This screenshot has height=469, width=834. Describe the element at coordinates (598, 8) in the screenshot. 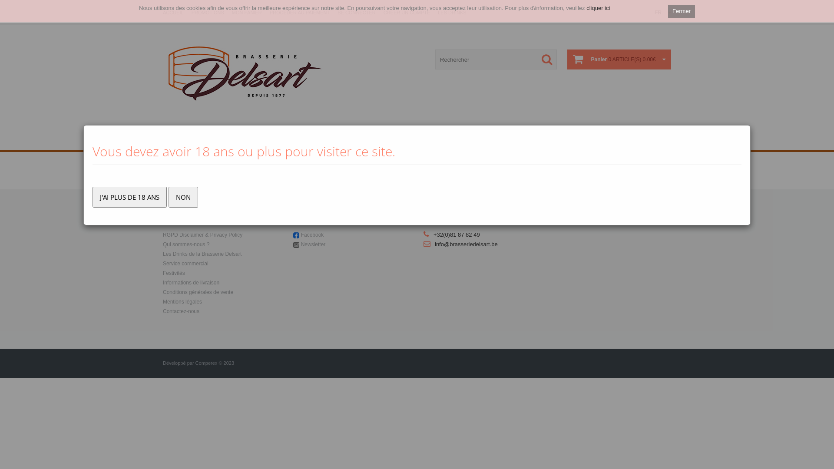

I see `cliquer ici` at that location.